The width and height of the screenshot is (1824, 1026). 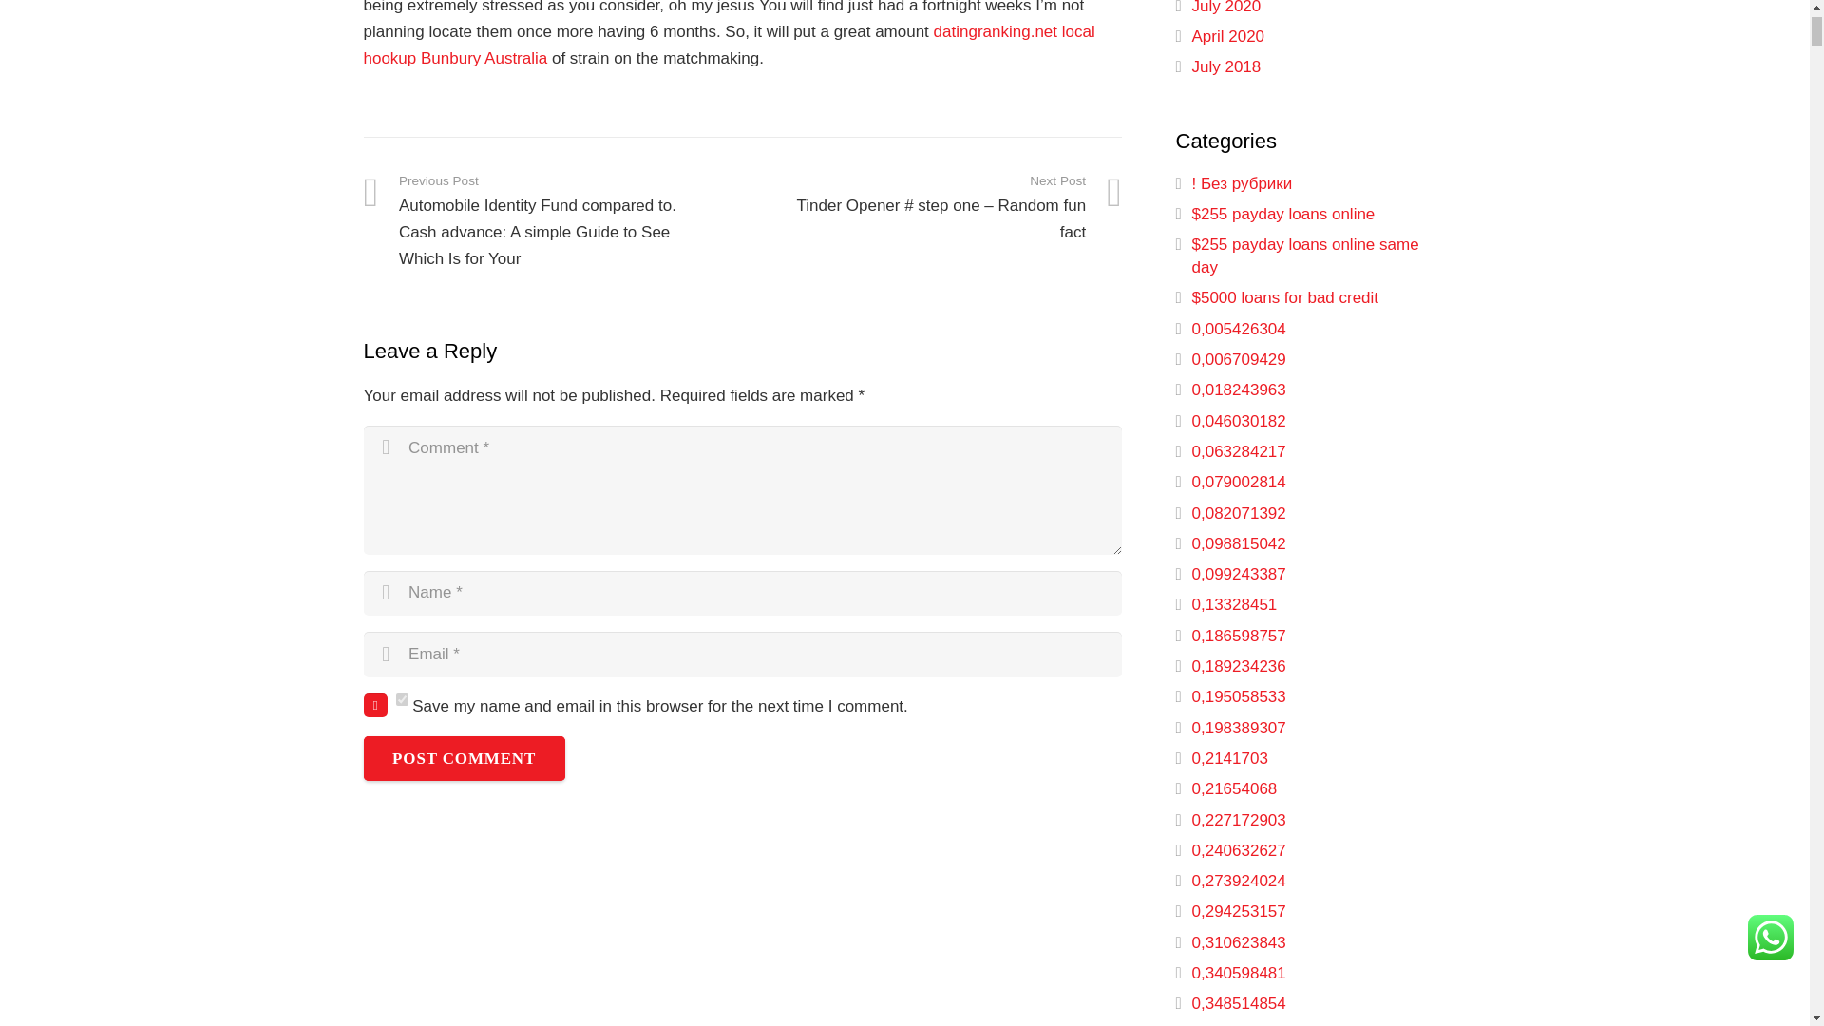 What do you see at coordinates (464, 758) in the screenshot?
I see `POST COMMENT` at bounding box center [464, 758].